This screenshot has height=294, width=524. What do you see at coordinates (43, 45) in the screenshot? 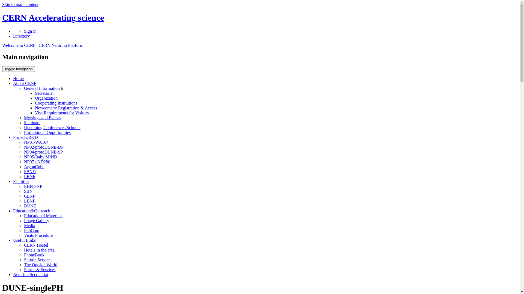
I see `Welcome to CENF : CERN Neutrino Platform` at bounding box center [43, 45].